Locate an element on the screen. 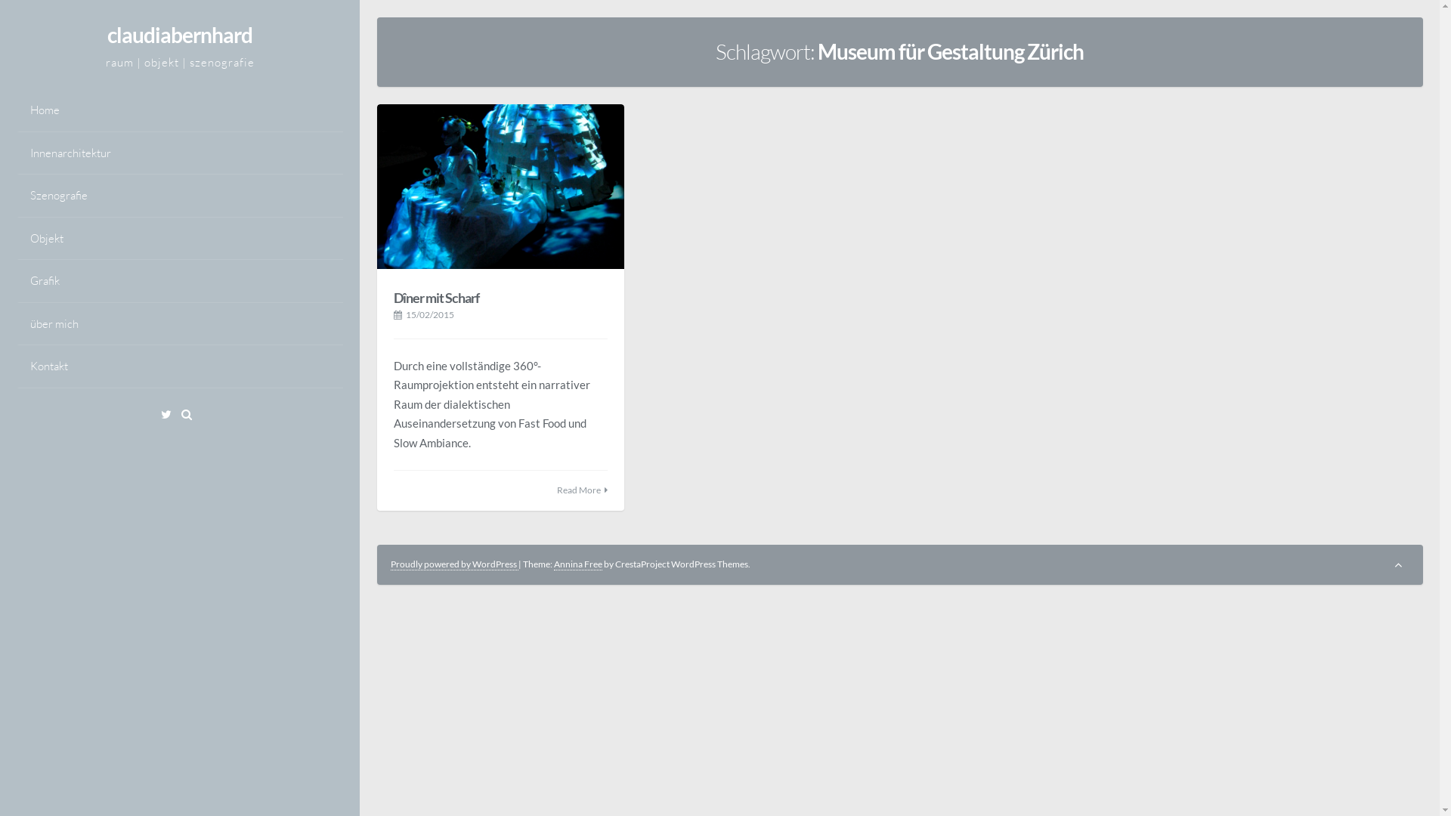  Proudly powered by WordPress is located at coordinates (455, 564).